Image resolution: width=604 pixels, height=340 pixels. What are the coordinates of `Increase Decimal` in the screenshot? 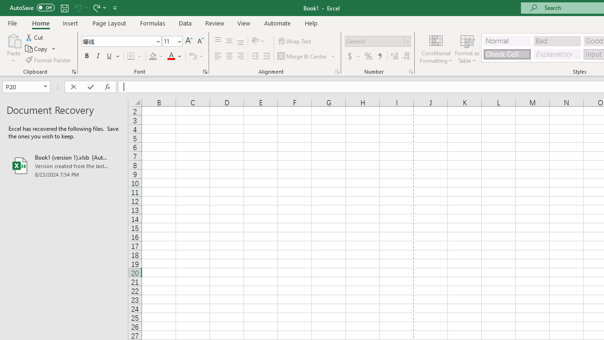 It's located at (394, 57).